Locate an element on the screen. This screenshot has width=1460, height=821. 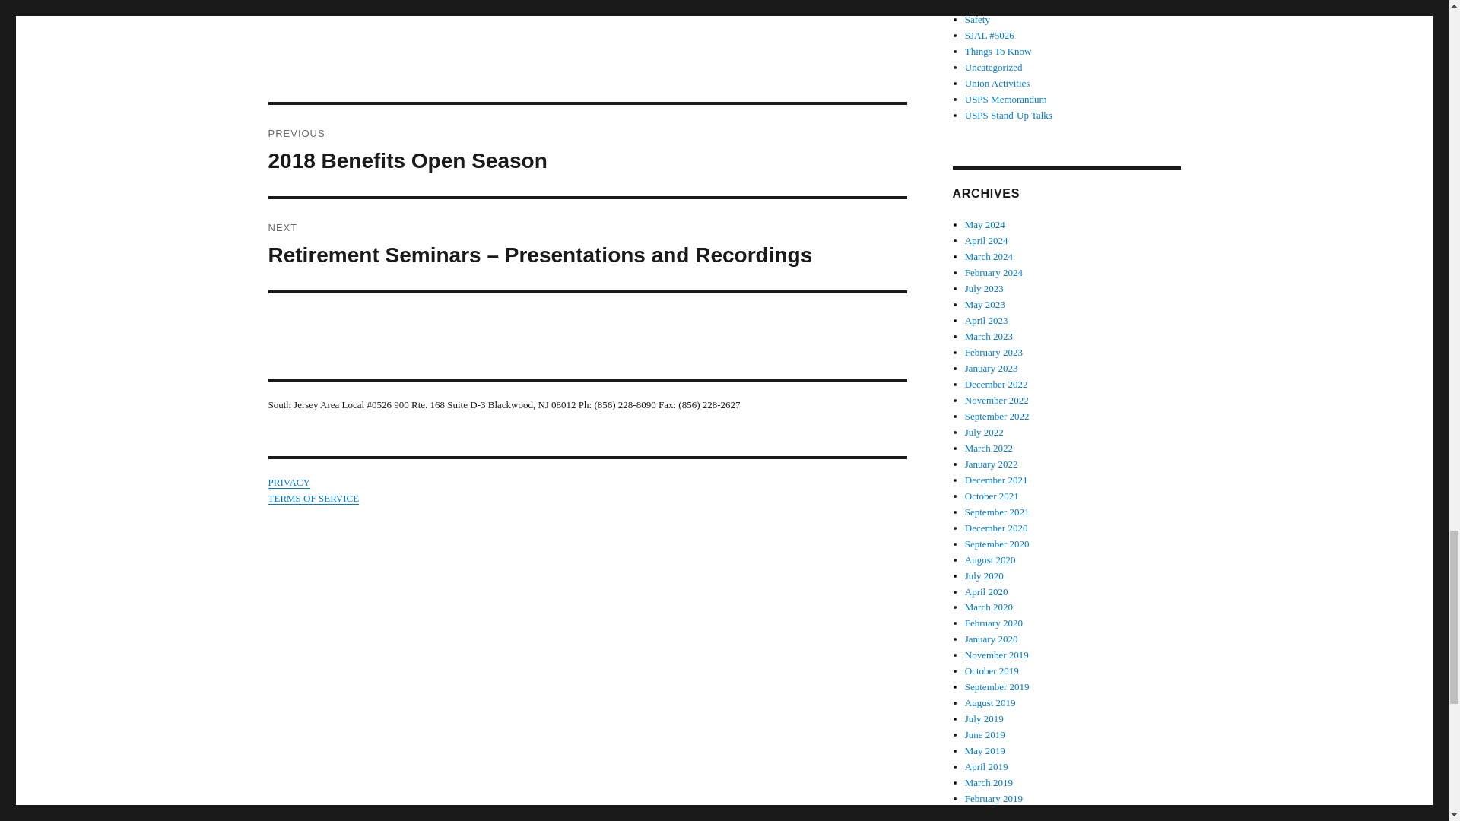
Learn how your comment data is processed is located at coordinates (587, 151).